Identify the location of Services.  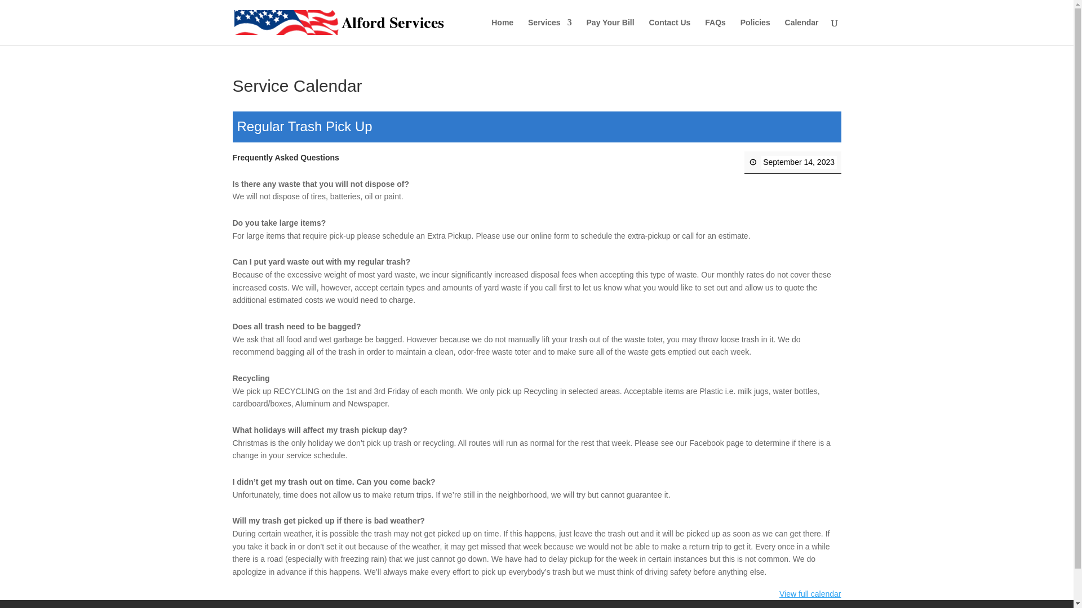
(550, 32).